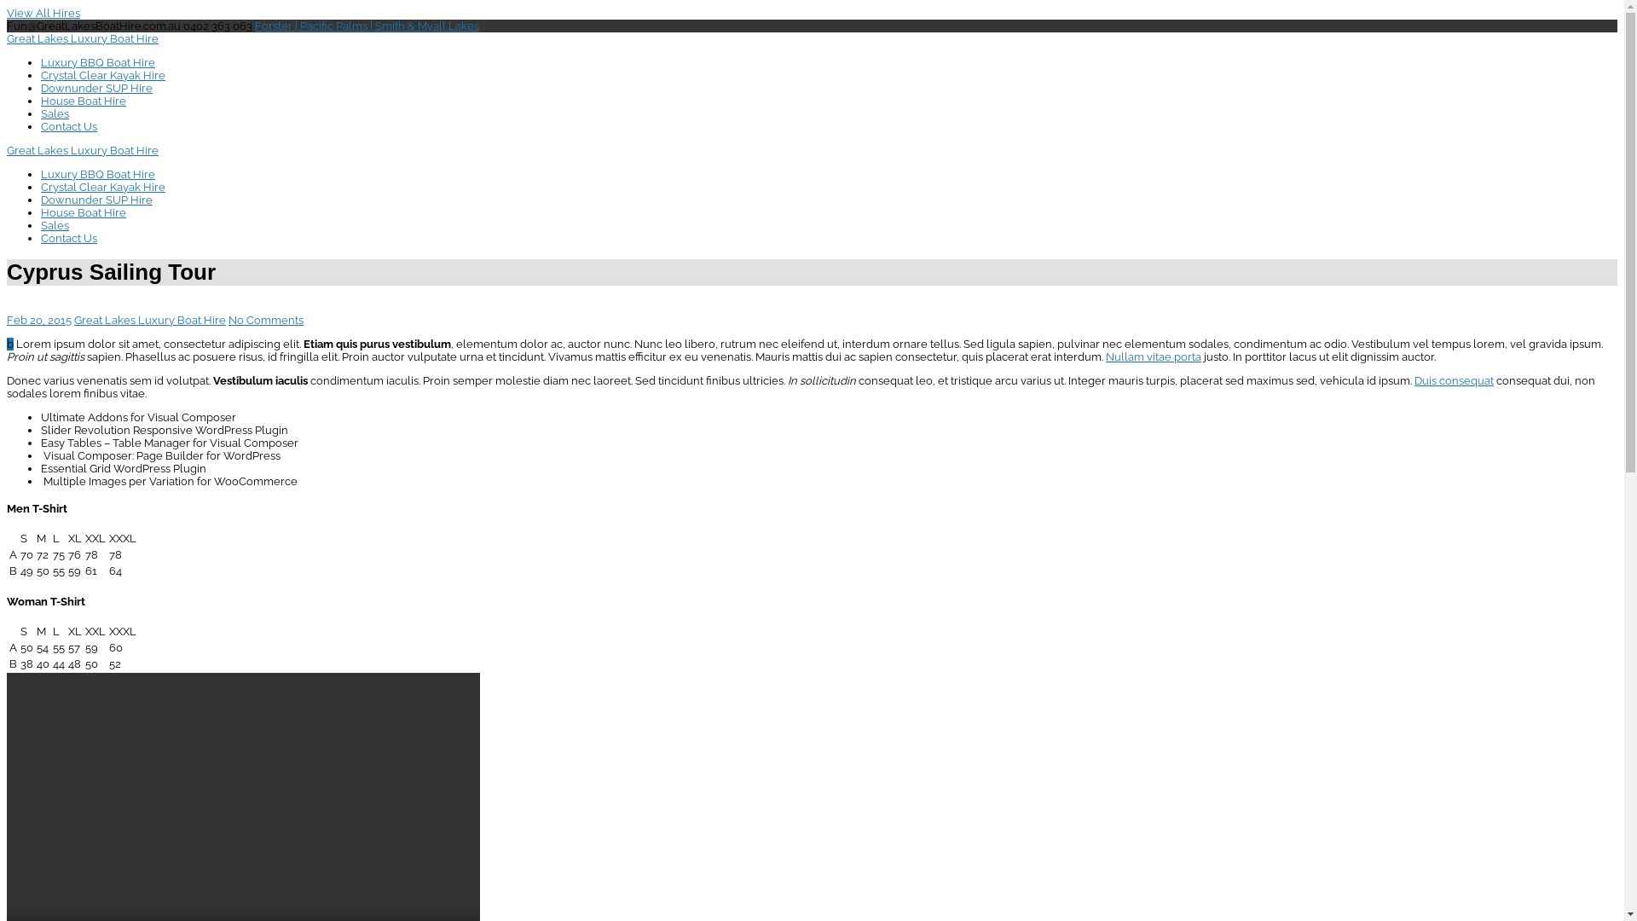 The width and height of the screenshot is (1637, 921). What do you see at coordinates (98, 174) in the screenshot?
I see `Luxury BBQ Boat Hire` at bounding box center [98, 174].